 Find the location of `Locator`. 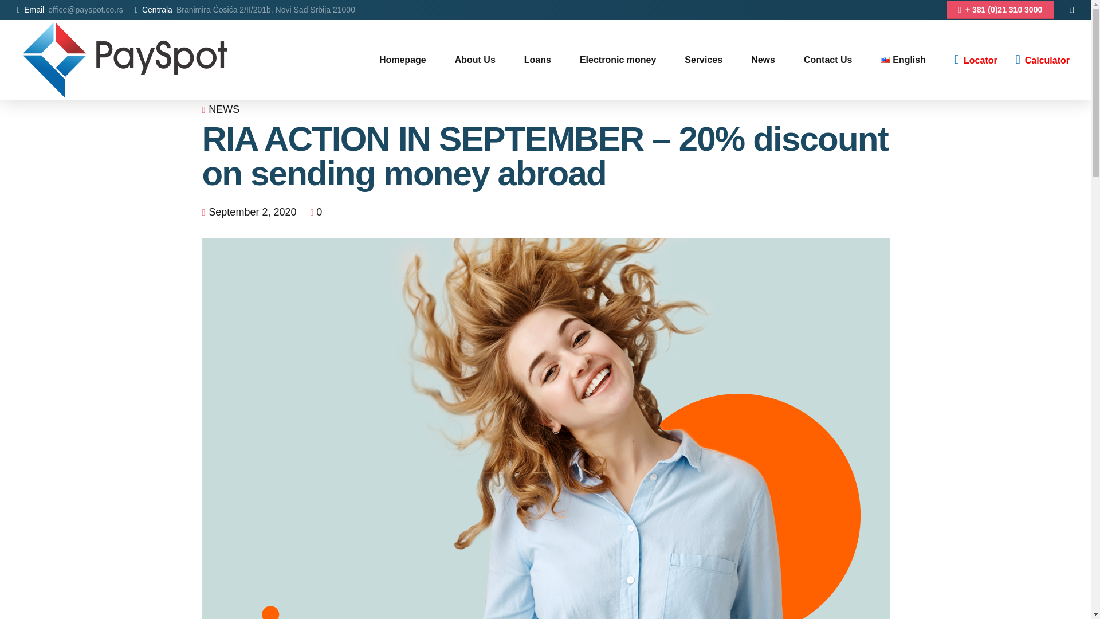

Locator is located at coordinates (979, 60).